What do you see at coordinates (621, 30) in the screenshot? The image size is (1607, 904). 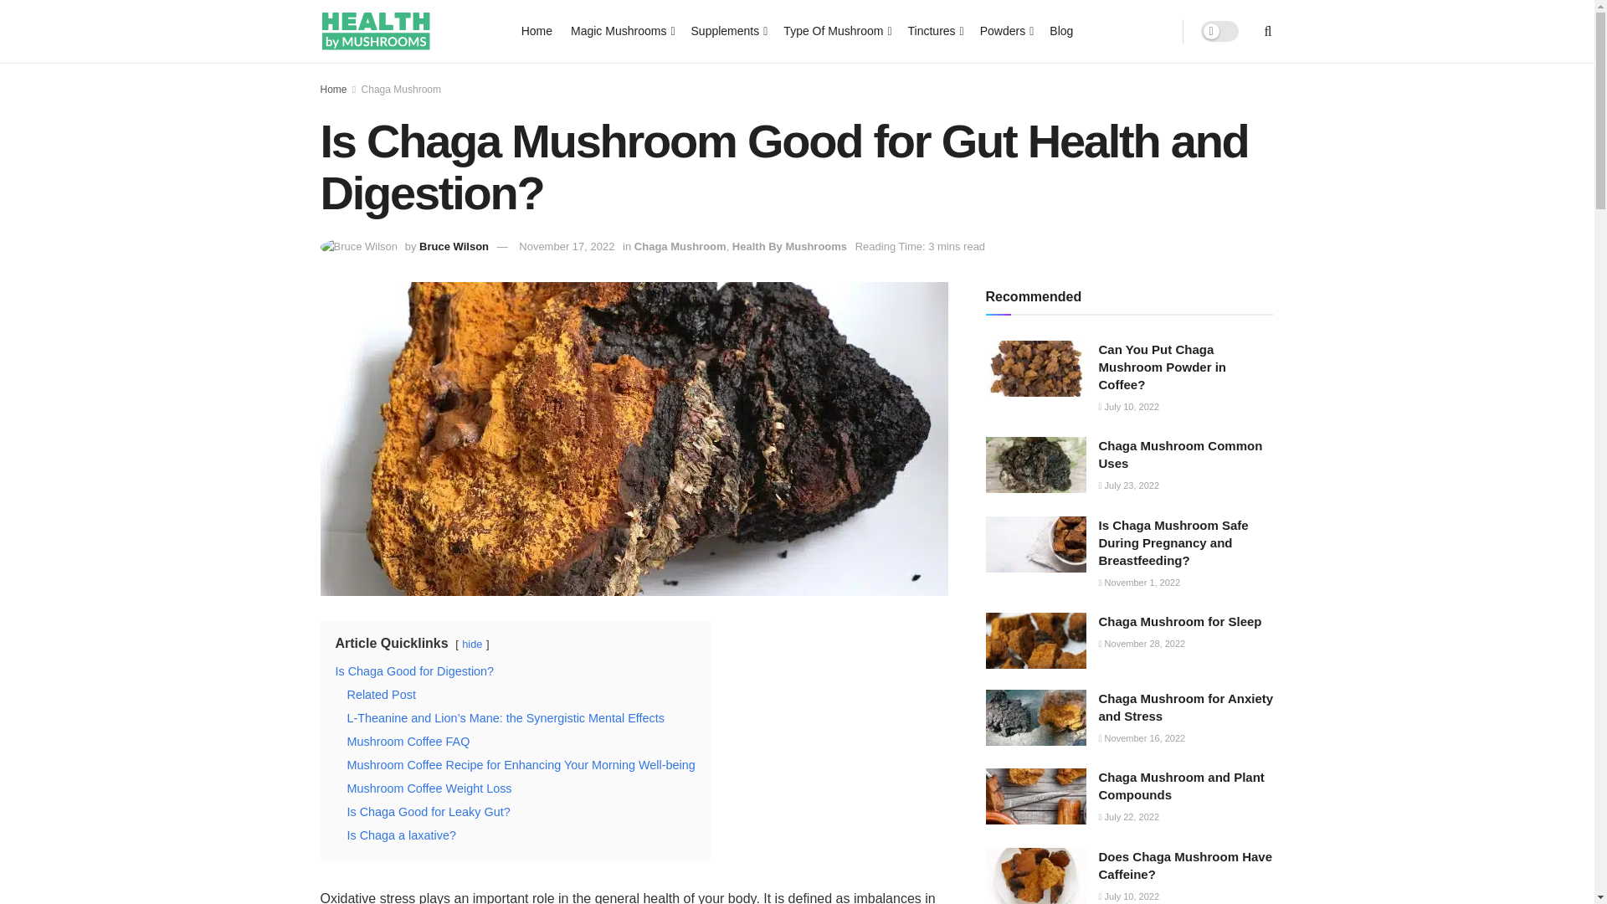 I see `Magic Mushrooms` at bounding box center [621, 30].